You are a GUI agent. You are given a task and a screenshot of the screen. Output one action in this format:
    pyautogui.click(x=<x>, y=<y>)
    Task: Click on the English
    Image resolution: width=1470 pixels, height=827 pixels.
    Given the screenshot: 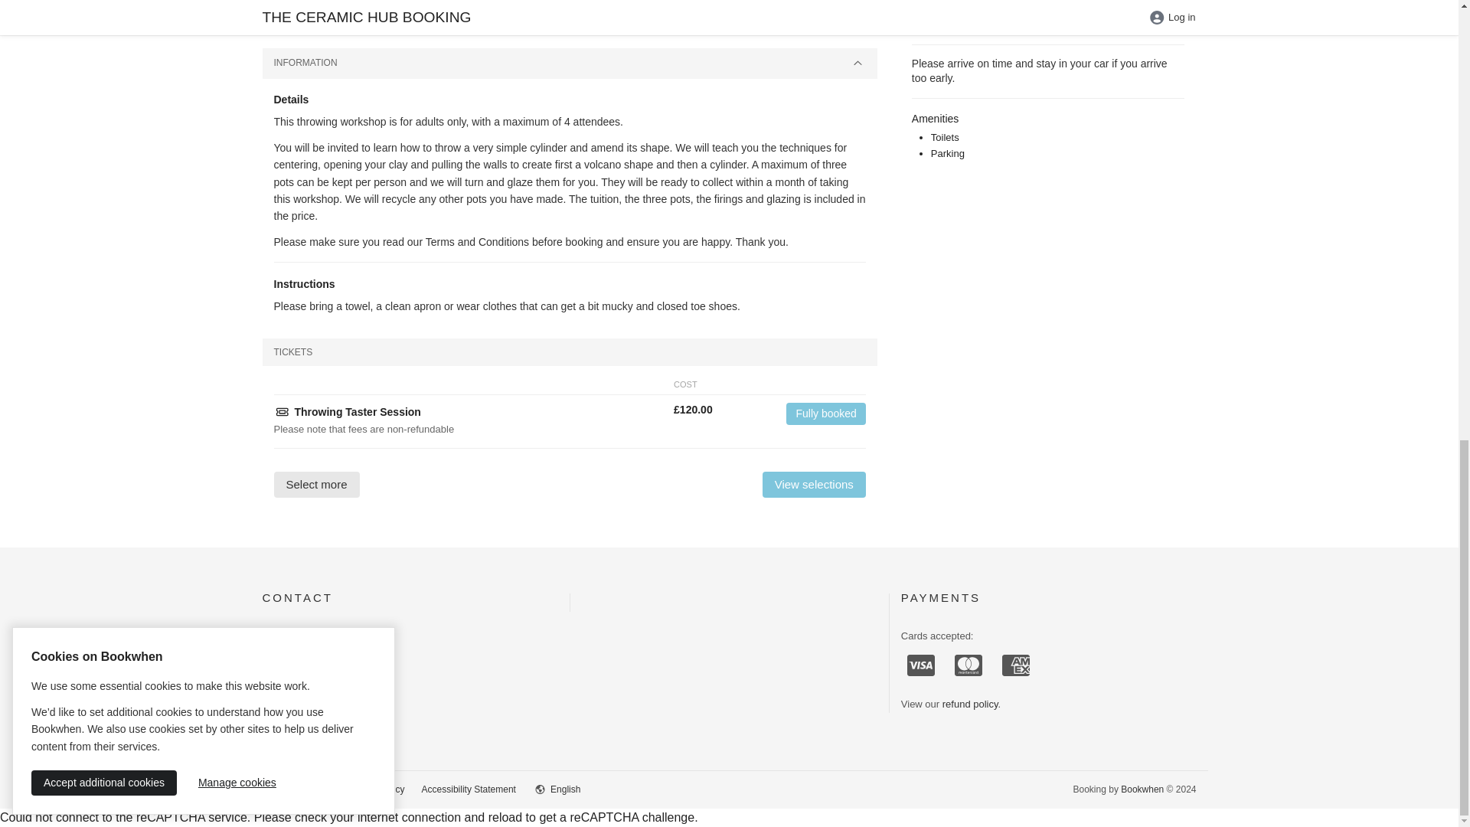 What is the action you would take?
    pyautogui.click(x=565, y=789)
    